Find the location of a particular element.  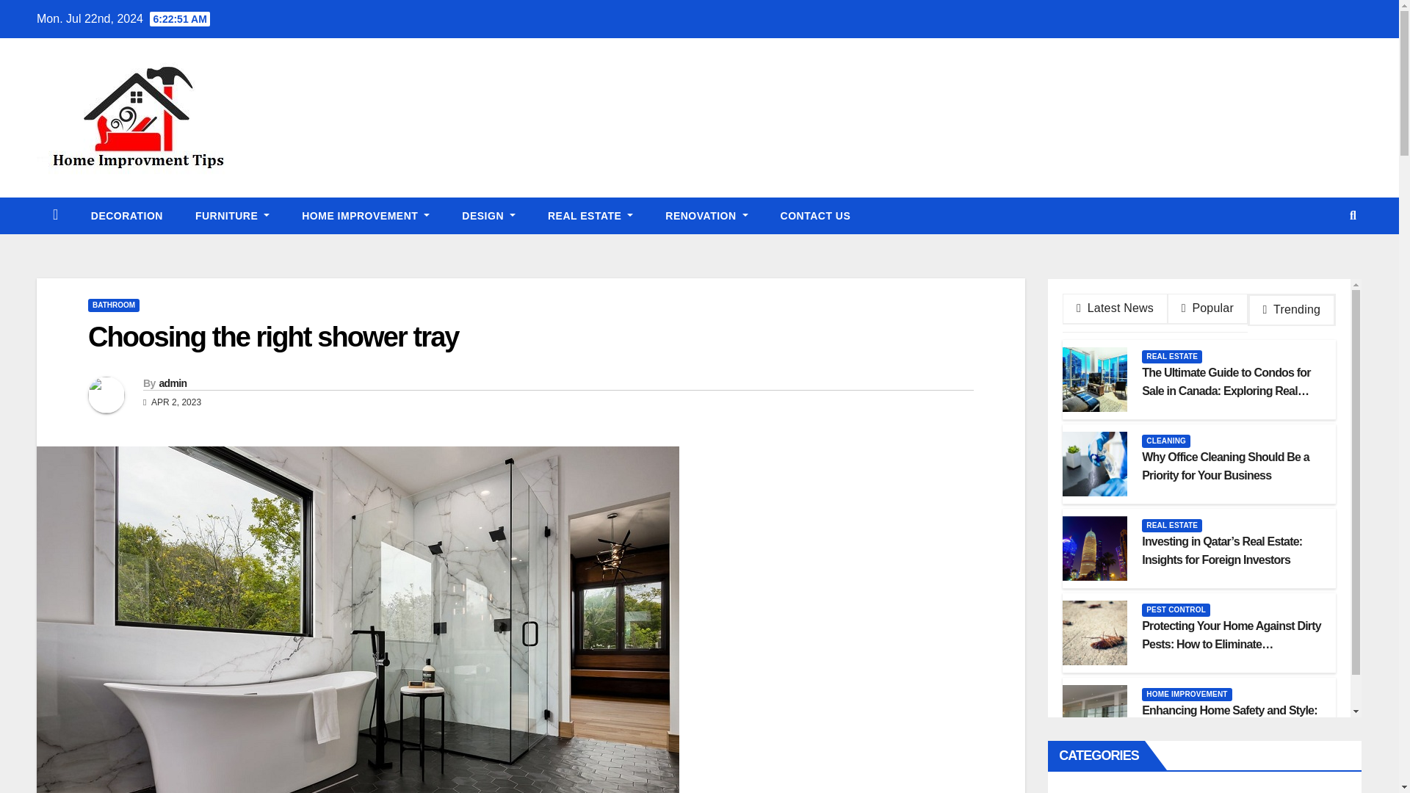

BATHROOM is located at coordinates (113, 305).